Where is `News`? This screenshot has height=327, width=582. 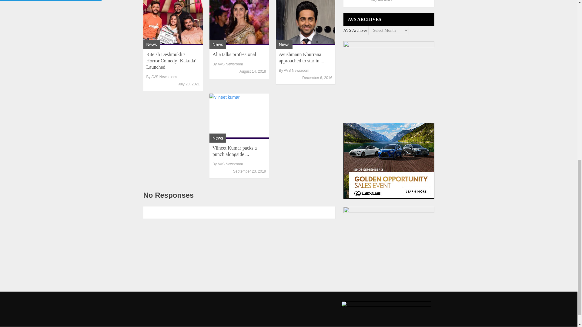
News is located at coordinates (218, 45).